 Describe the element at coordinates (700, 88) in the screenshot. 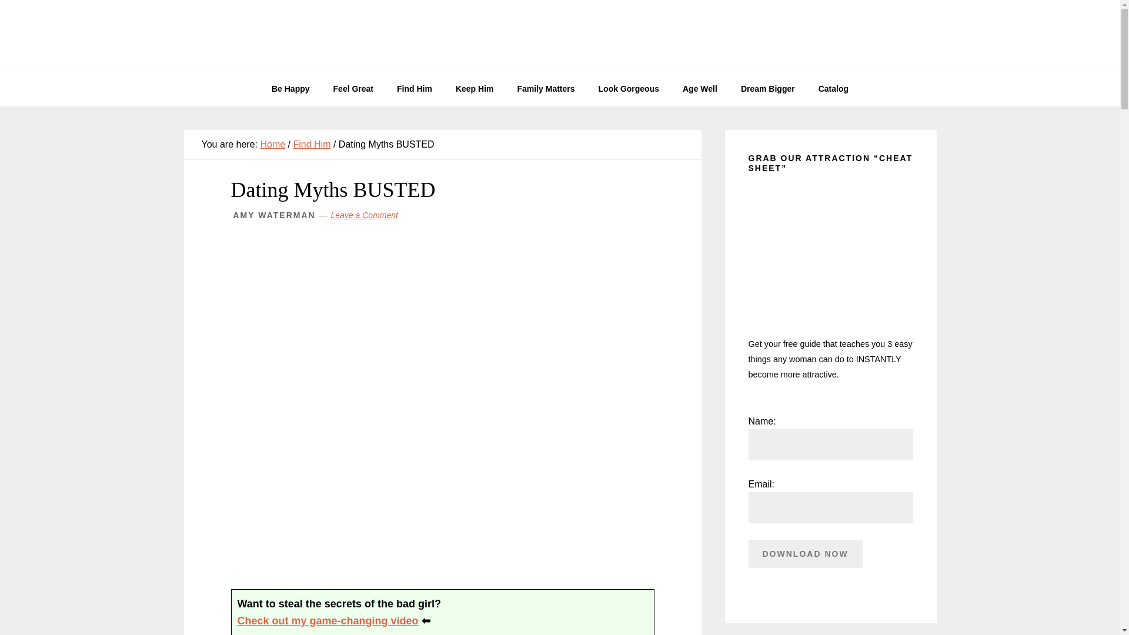

I see `Age Well` at that location.